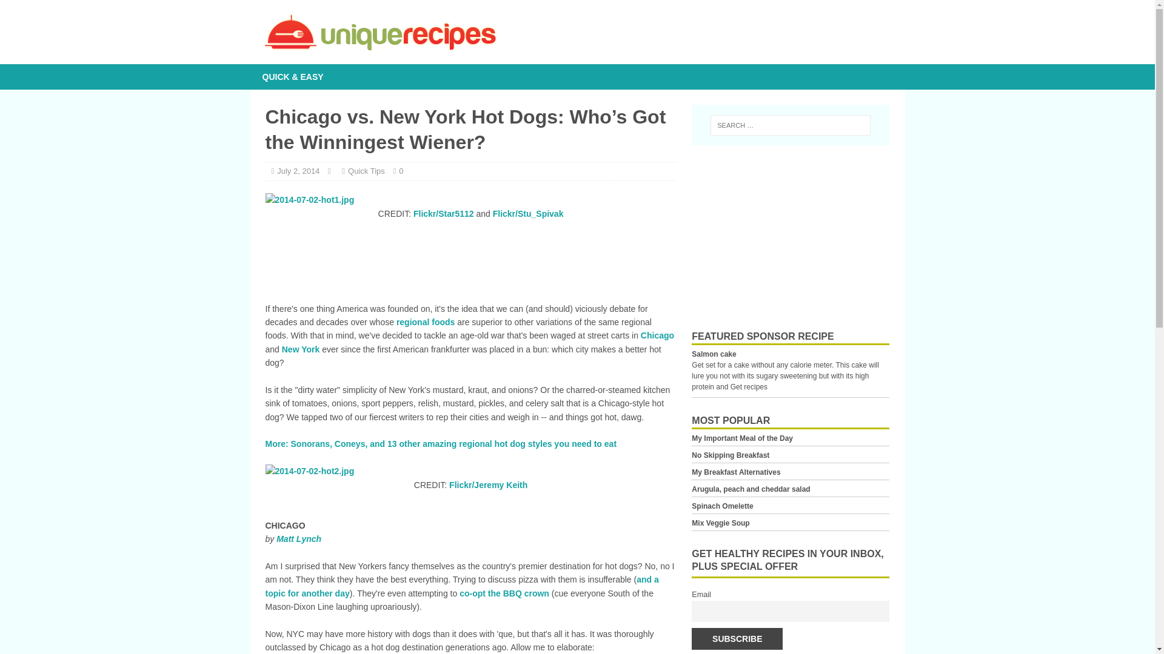 This screenshot has width=1164, height=654. Describe the element at coordinates (462, 586) in the screenshot. I see `and a topic for another day` at that location.